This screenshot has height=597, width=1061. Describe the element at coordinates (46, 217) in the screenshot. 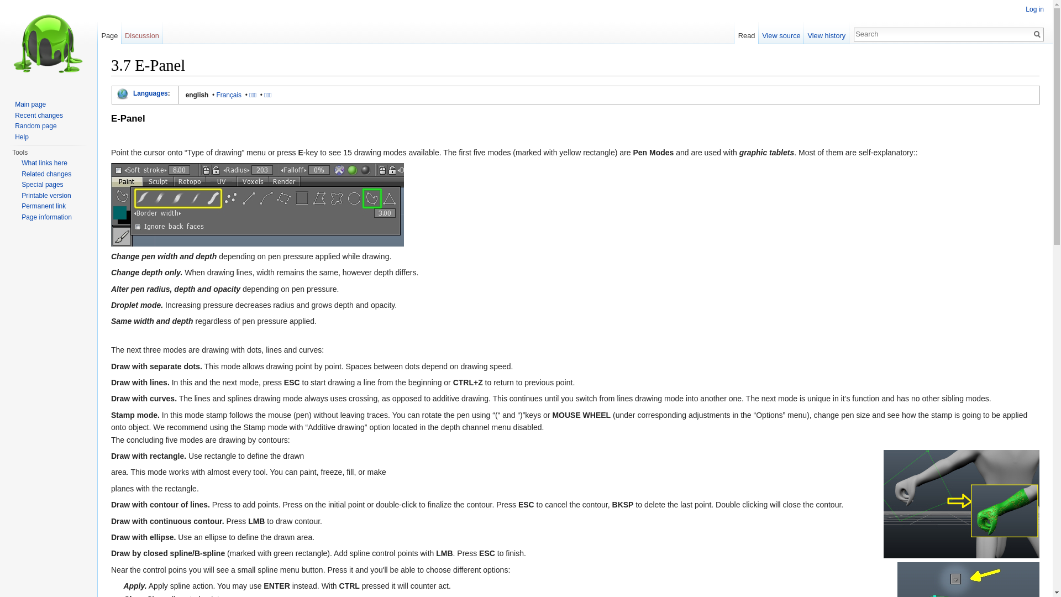

I see `Page information` at that location.